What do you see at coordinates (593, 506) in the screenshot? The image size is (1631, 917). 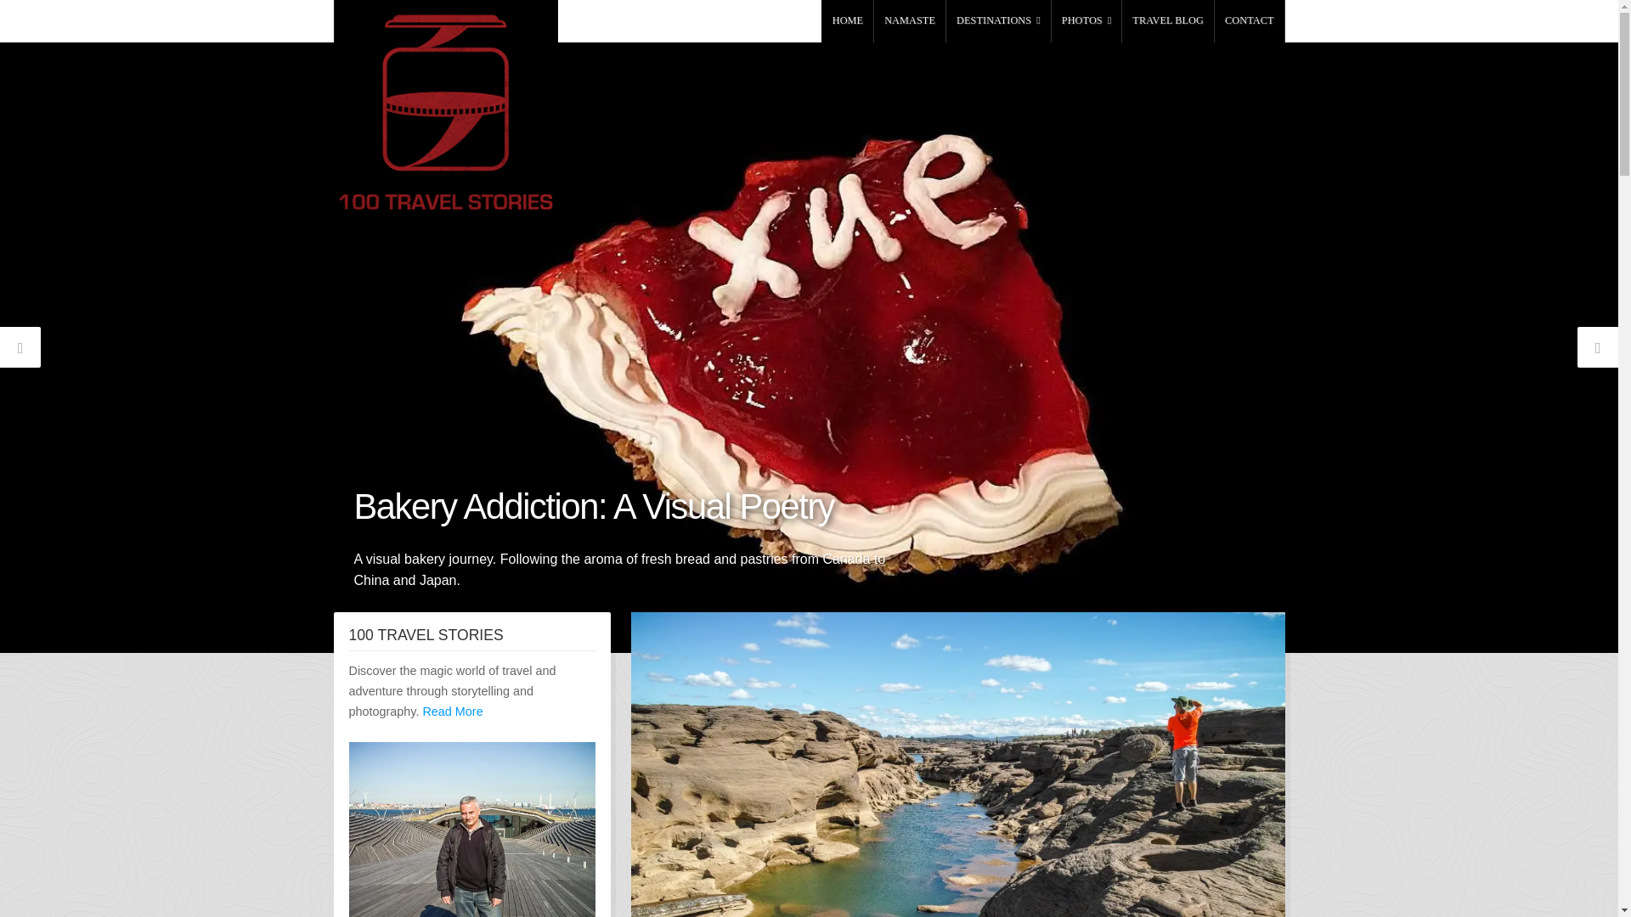 I see `Permalink to Bakery Addiction: A Visual Poetry` at bounding box center [593, 506].